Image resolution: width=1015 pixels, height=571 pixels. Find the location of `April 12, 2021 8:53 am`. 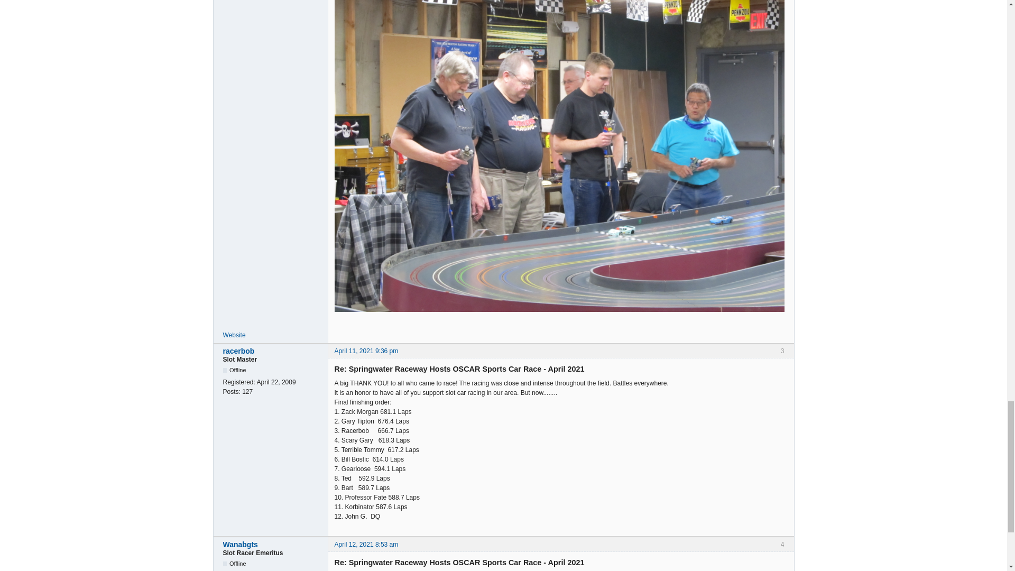

April 12, 2021 8:53 am is located at coordinates (366, 544).